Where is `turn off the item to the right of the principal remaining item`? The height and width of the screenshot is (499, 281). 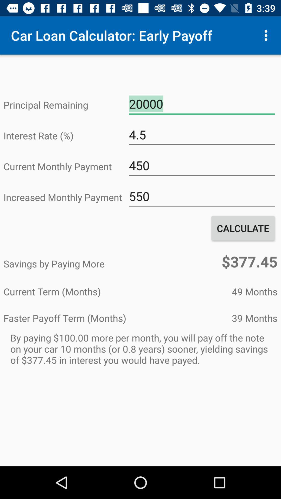
turn off the item to the right of the principal remaining item is located at coordinates (202, 104).